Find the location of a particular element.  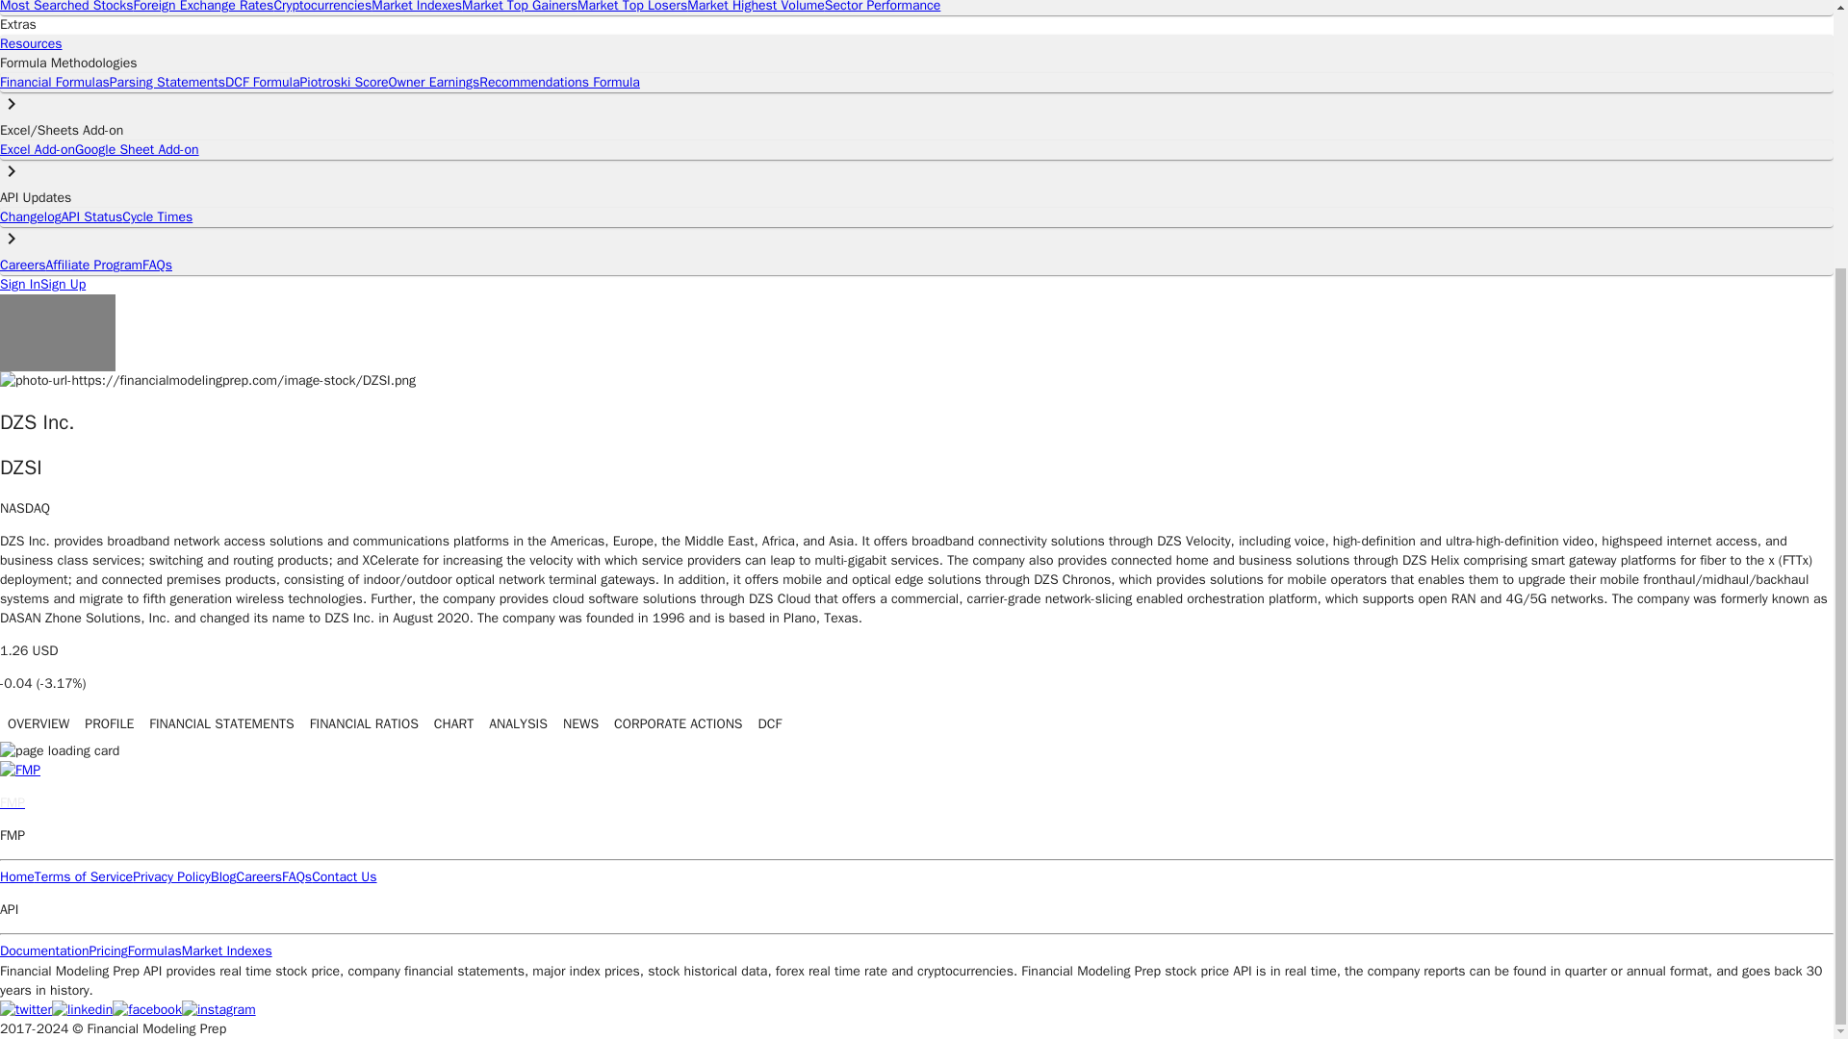

Cryptocurrencies is located at coordinates (321, 7).